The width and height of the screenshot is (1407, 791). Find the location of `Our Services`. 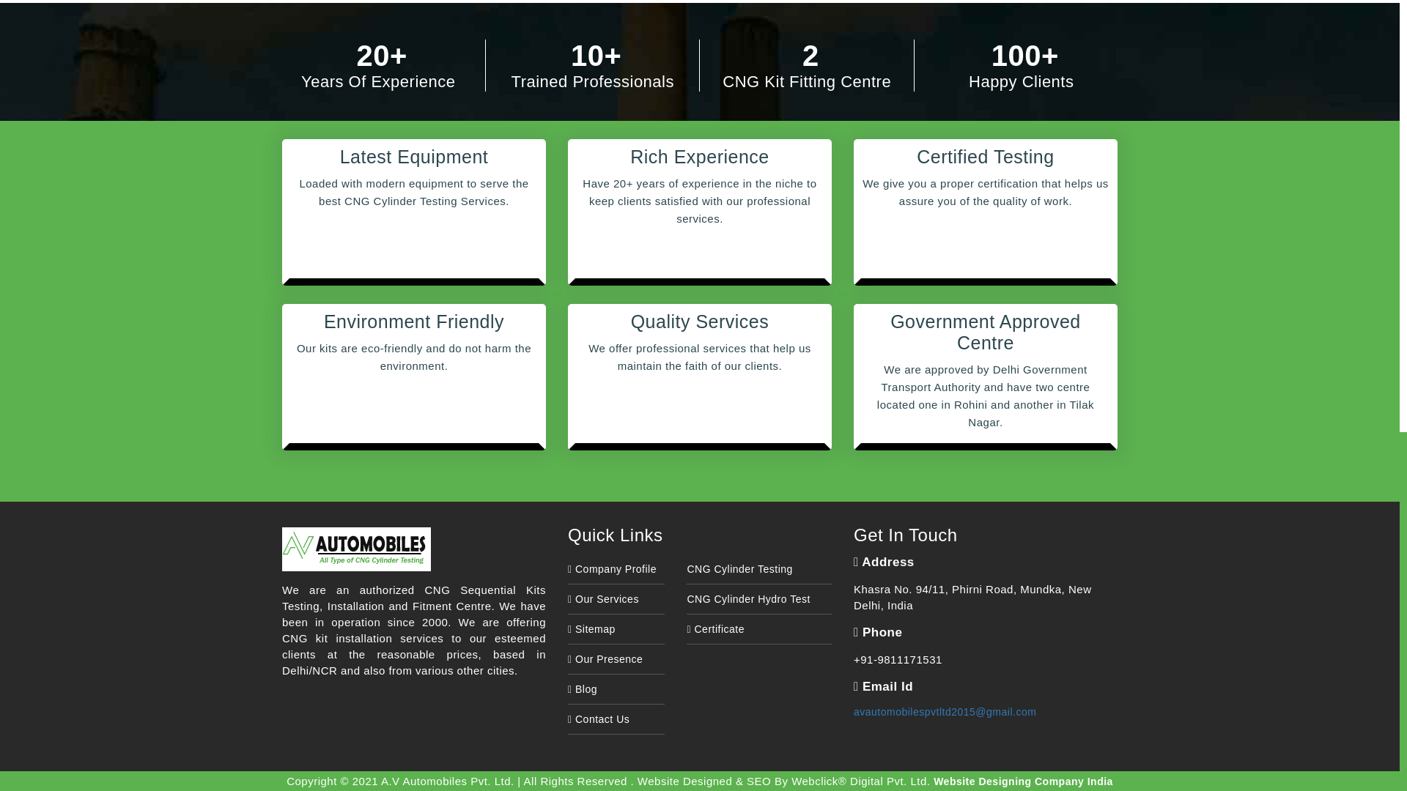

Our Services is located at coordinates (603, 599).